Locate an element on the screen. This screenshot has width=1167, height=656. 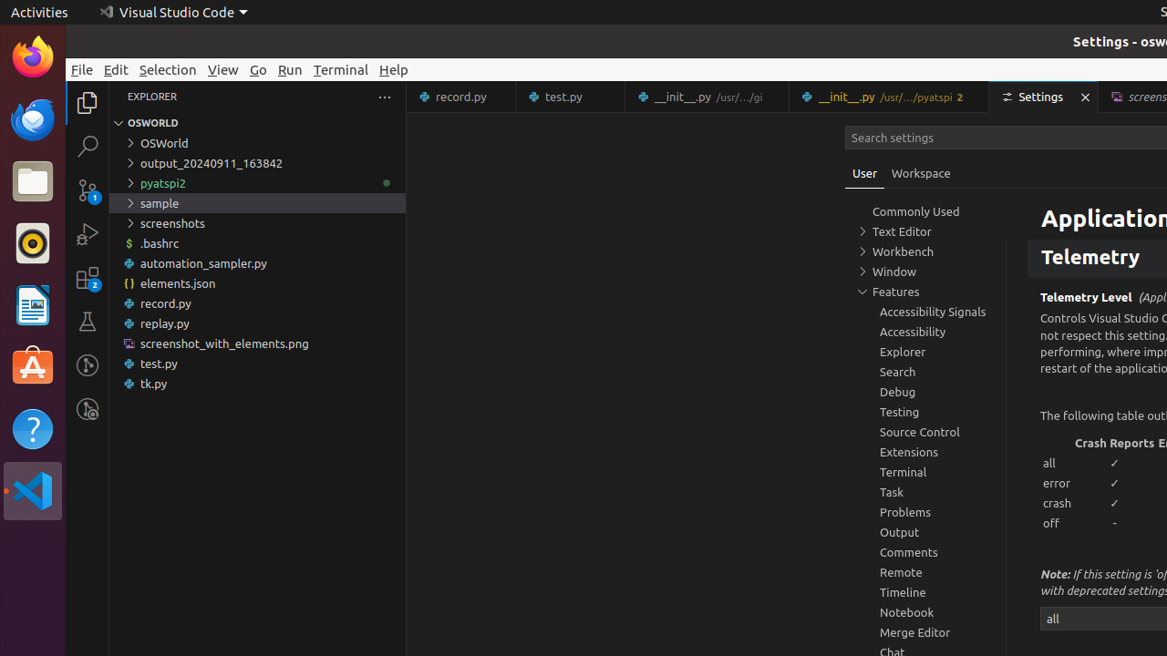
✓ is located at coordinates (1115, 463).